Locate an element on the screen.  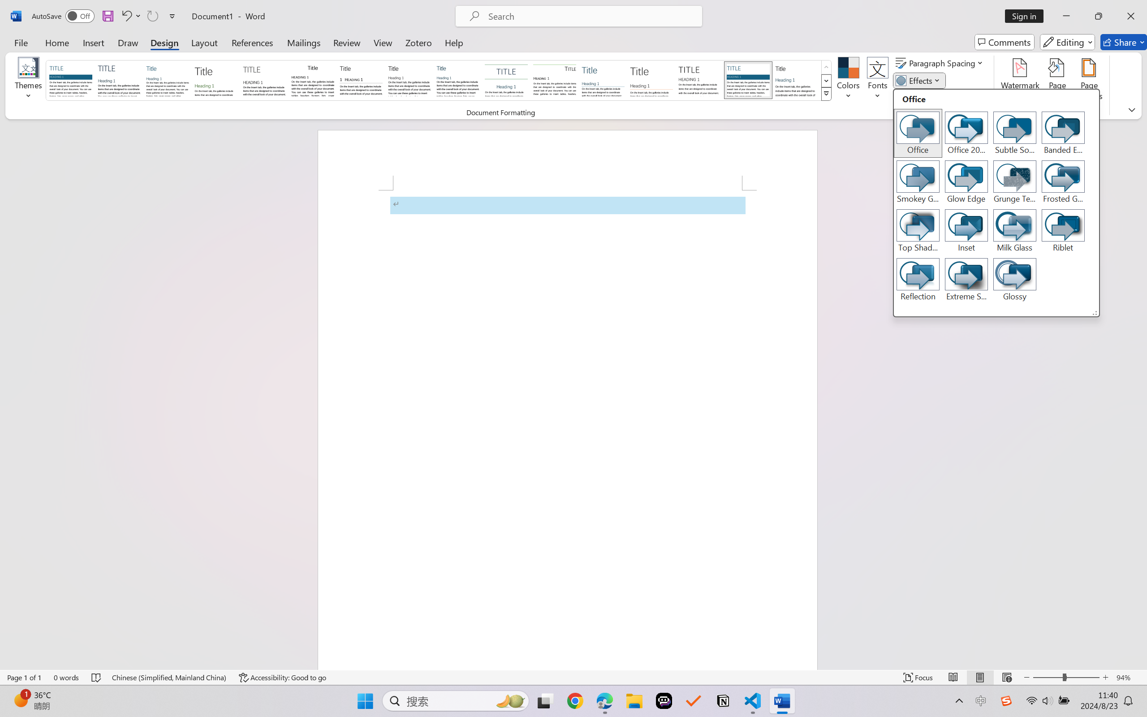
Minimalist is located at coordinates (699, 80).